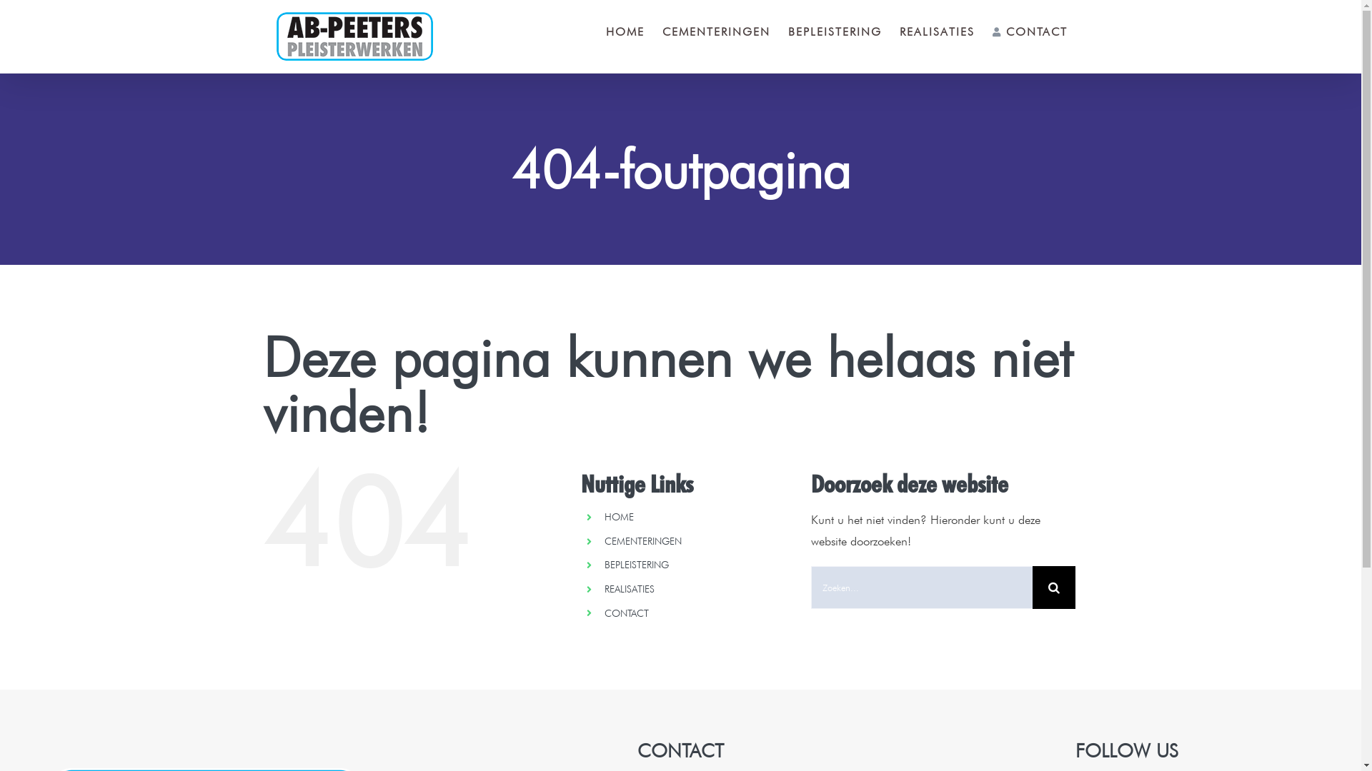 The width and height of the screenshot is (1372, 771). What do you see at coordinates (625, 32) in the screenshot?
I see `HOME` at bounding box center [625, 32].